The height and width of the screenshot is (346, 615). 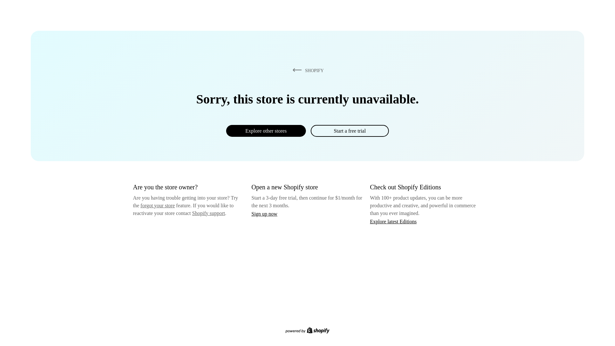 What do you see at coordinates (264, 214) in the screenshot?
I see `Sign up now` at bounding box center [264, 214].